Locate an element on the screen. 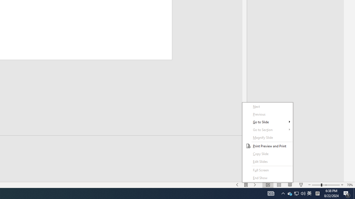 The image size is (355, 199). Slide Show Previous On is located at coordinates (237, 185).